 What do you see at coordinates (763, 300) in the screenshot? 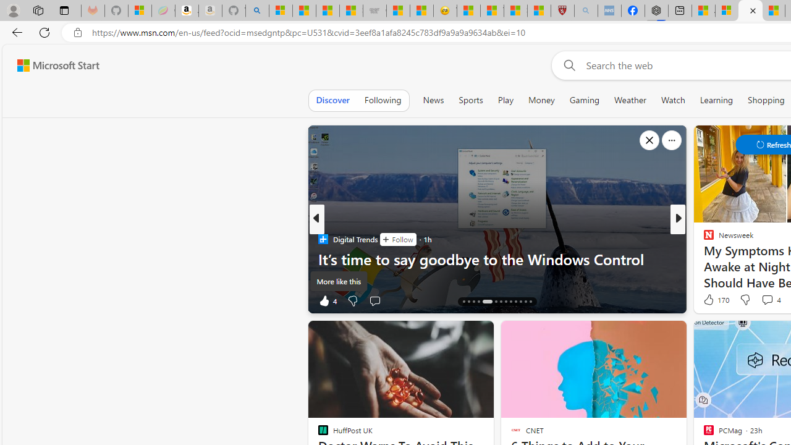
I see `View comments 73 Comment` at bounding box center [763, 300].